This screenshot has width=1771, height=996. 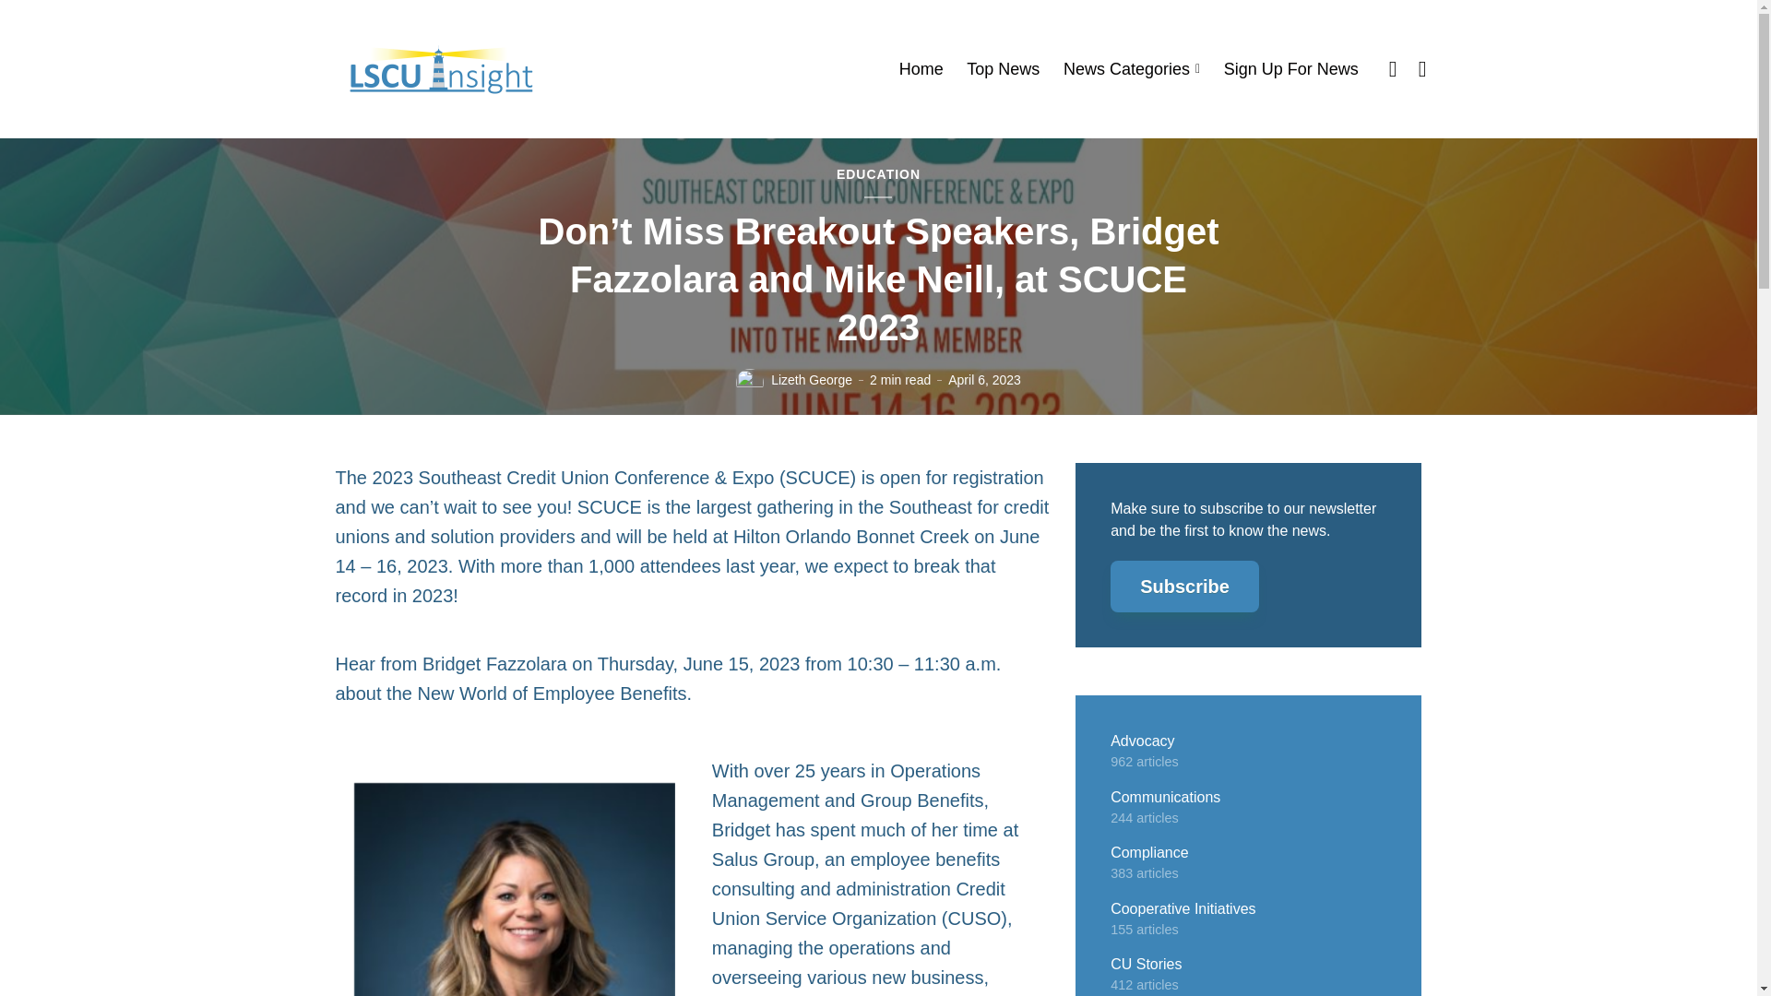 I want to click on EDUCATION, so click(x=878, y=175).